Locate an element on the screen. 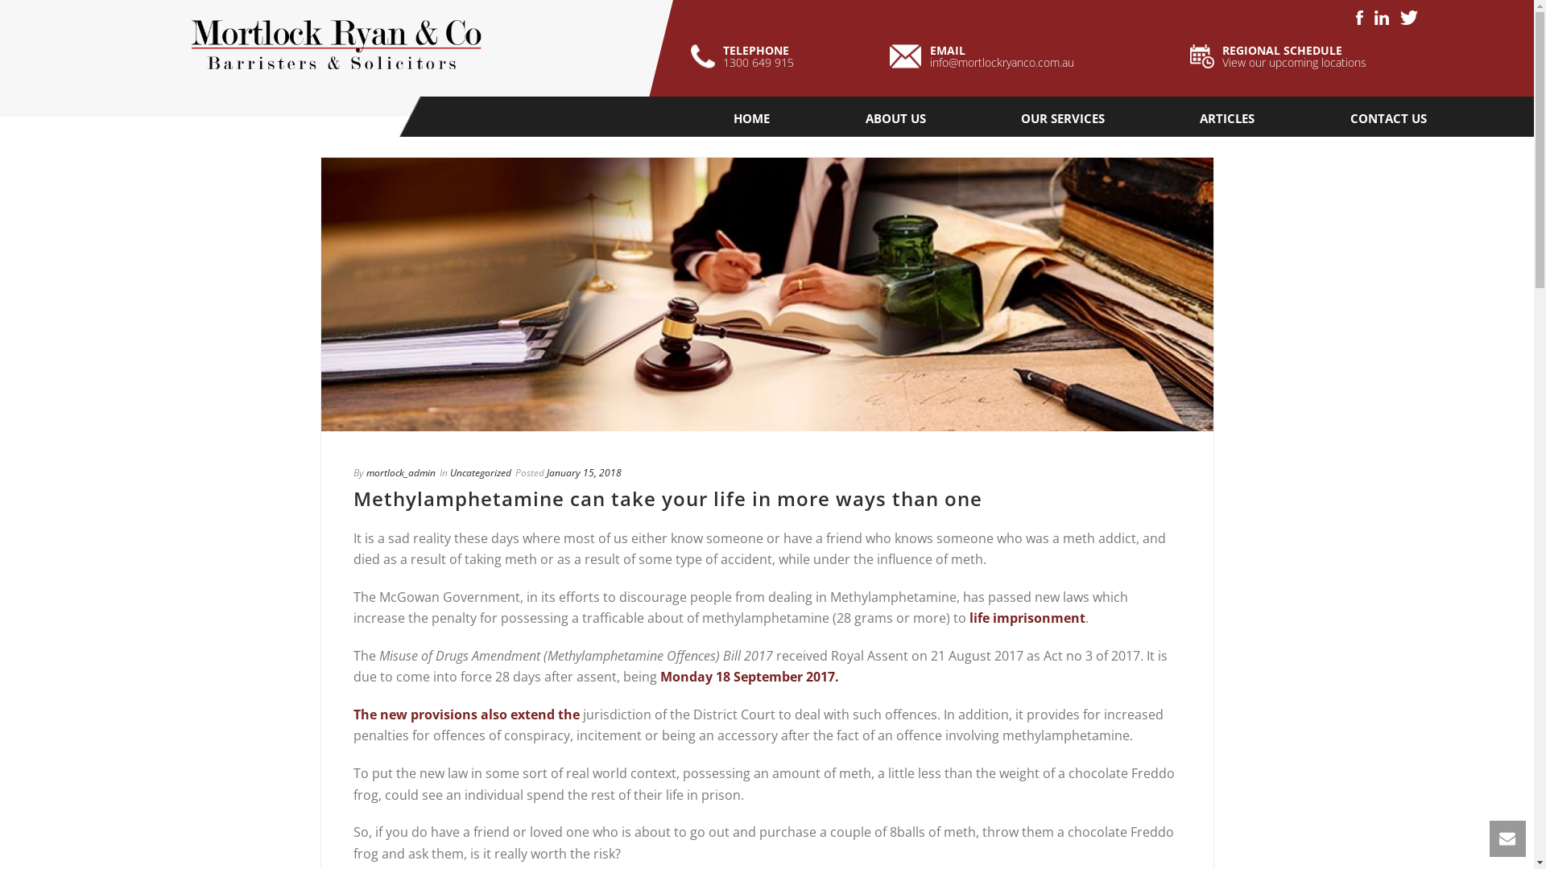  ABOUT US is located at coordinates (895, 117).